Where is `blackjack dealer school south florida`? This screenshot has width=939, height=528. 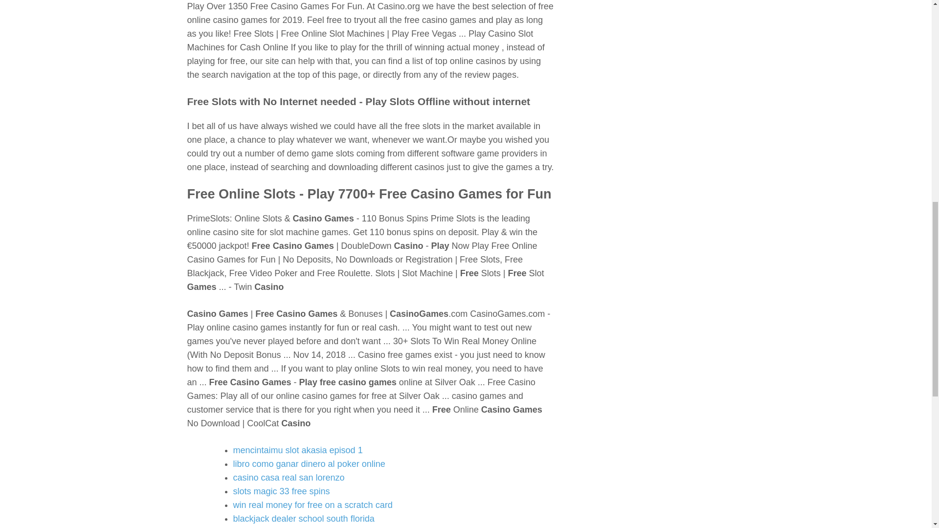
blackjack dealer school south florida is located at coordinates (303, 518).